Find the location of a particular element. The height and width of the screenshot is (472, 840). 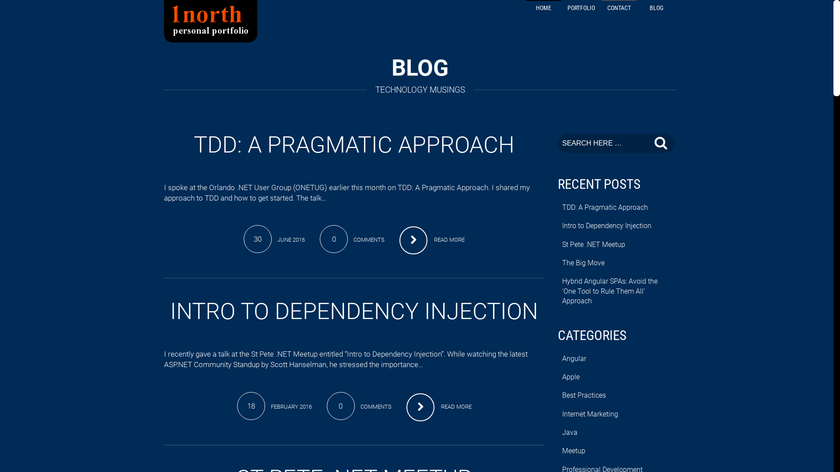

Apple is located at coordinates (571, 377).